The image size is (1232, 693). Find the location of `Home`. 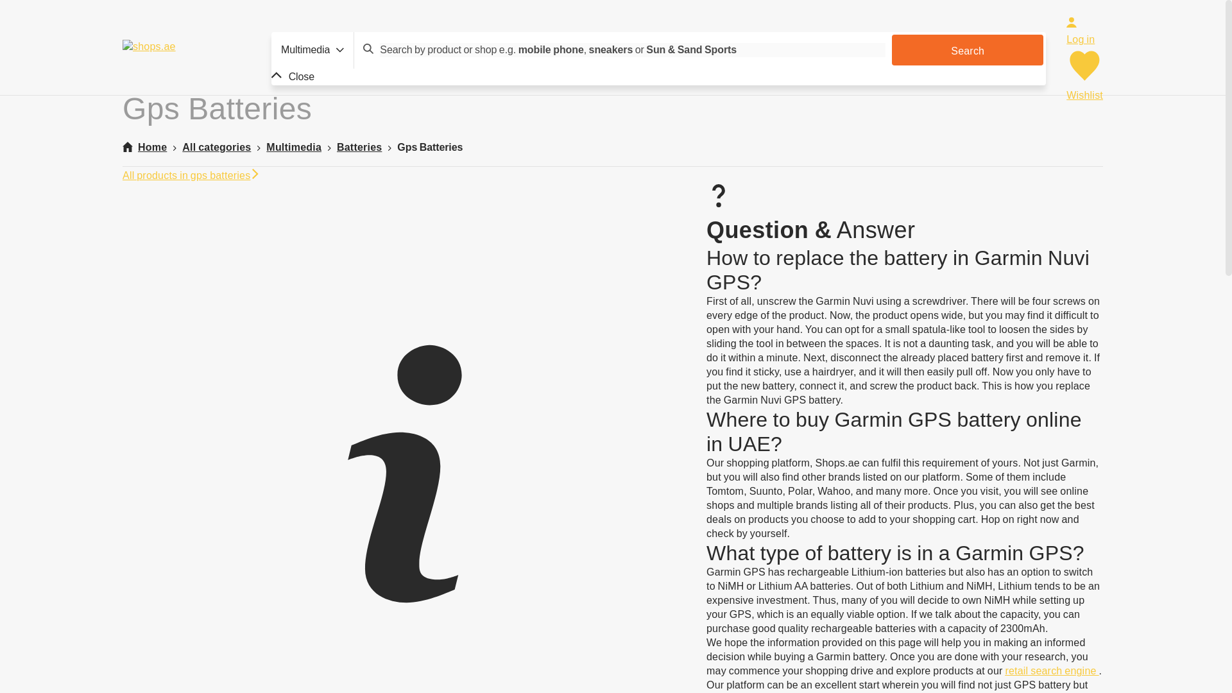

Home is located at coordinates (144, 147).